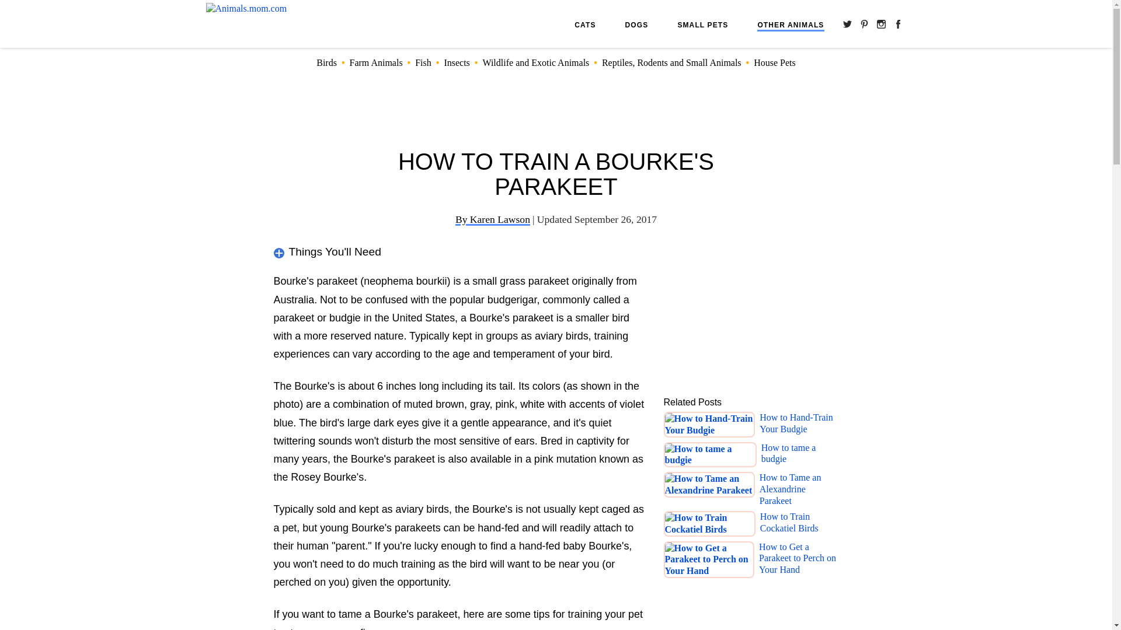  What do you see at coordinates (637, 24) in the screenshot?
I see `DOGS` at bounding box center [637, 24].